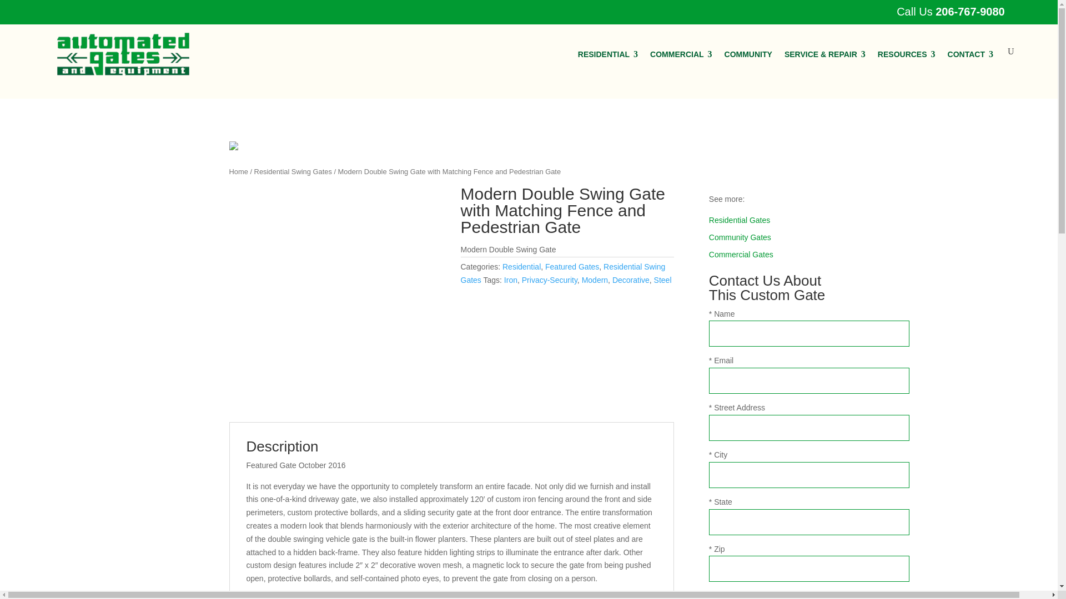 This screenshot has width=1066, height=599. Describe the element at coordinates (971, 11) in the screenshot. I see `206-767-9080` at that location.